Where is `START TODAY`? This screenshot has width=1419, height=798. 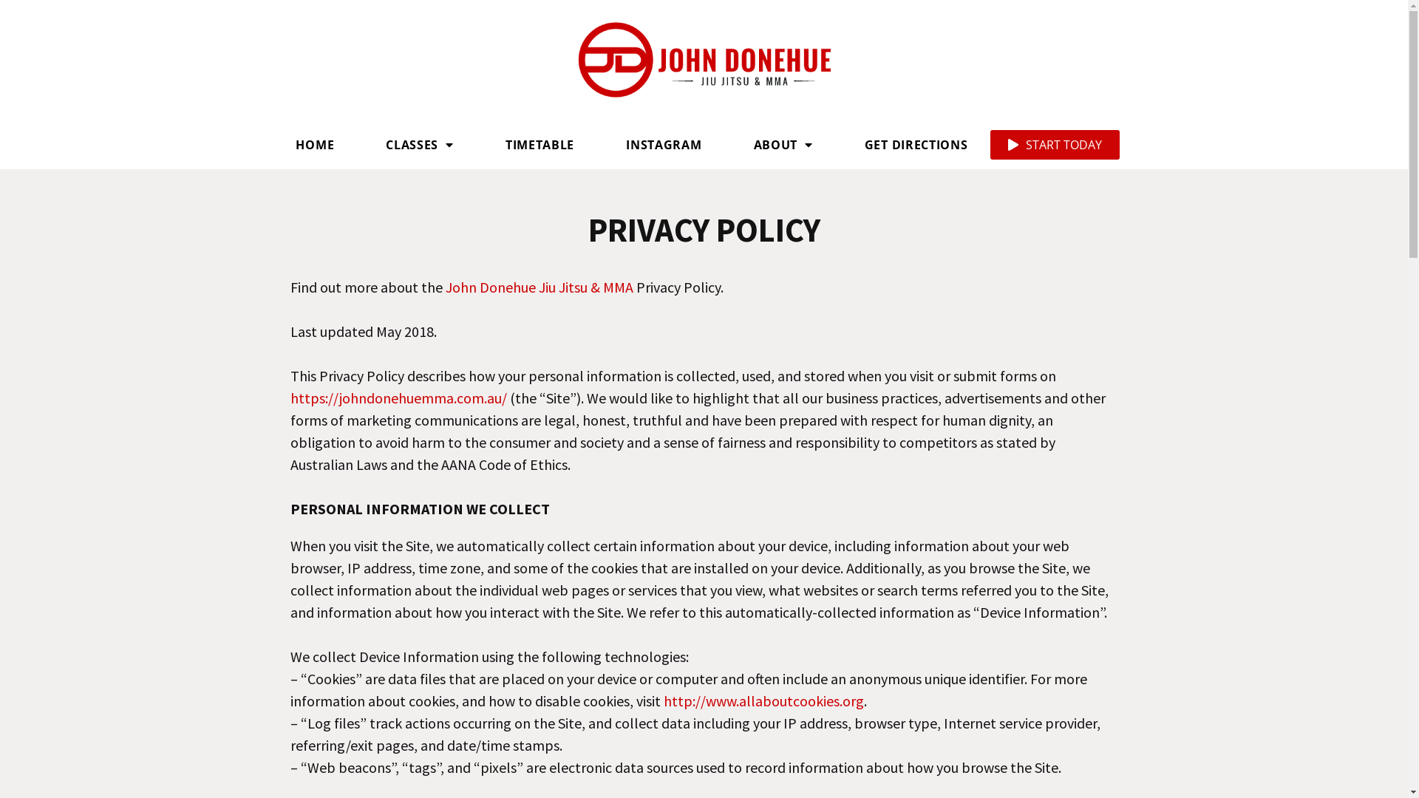 START TODAY is located at coordinates (1055, 145).